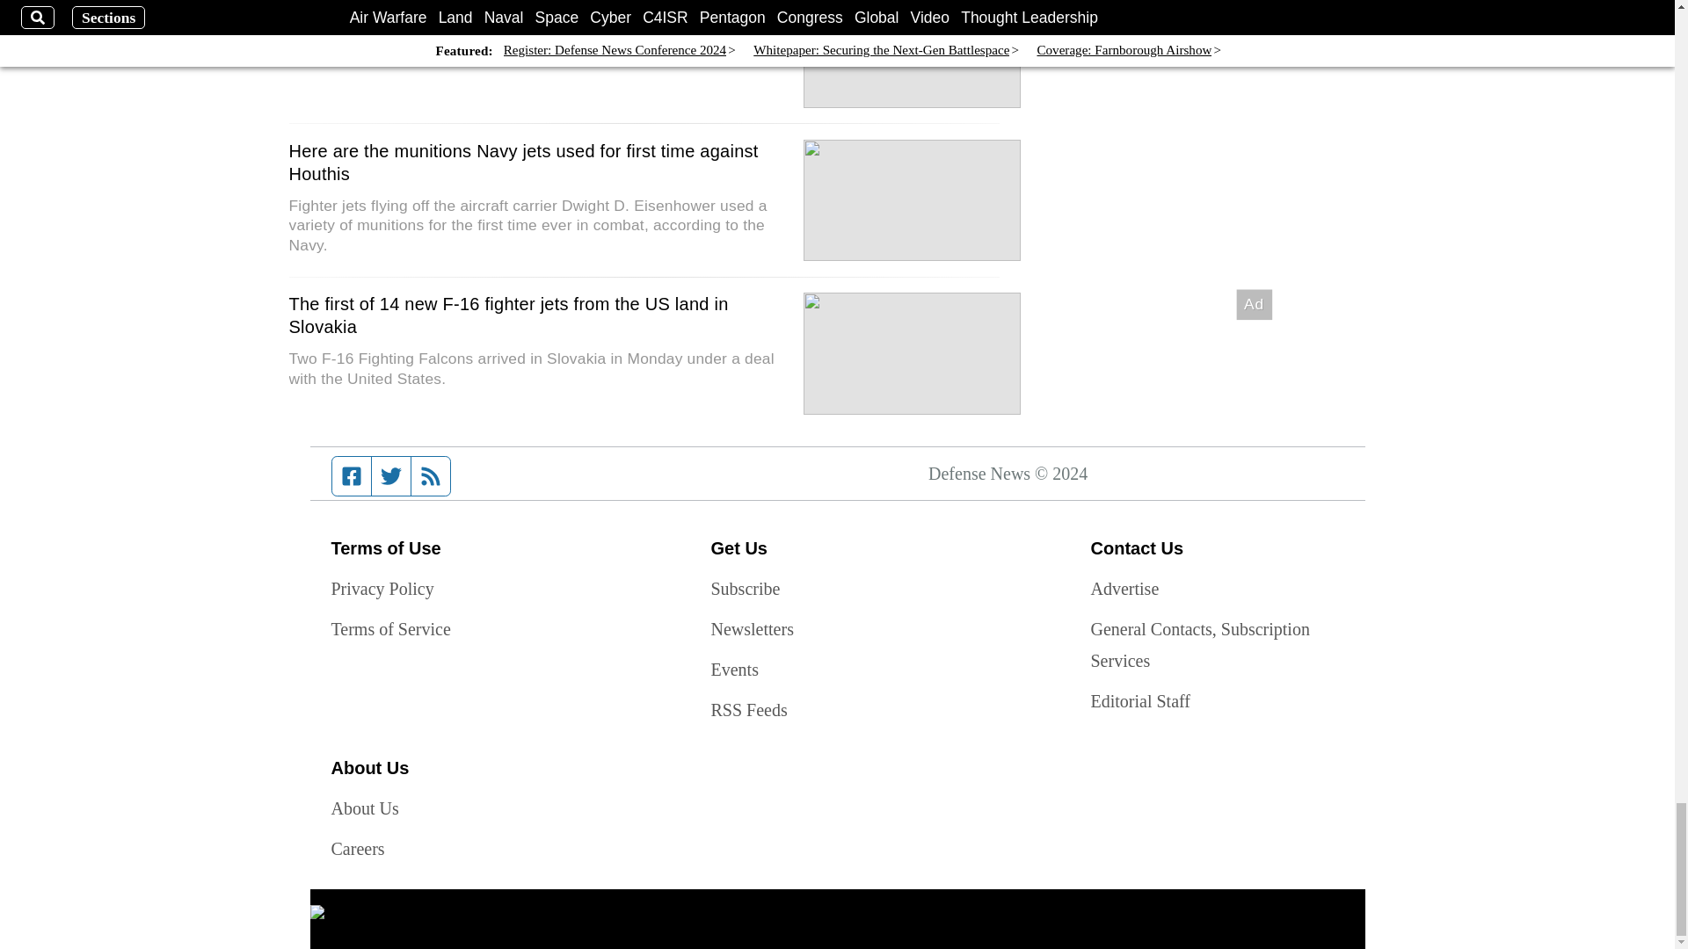 The image size is (1688, 949). I want to click on RSS feed, so click(431, 475).